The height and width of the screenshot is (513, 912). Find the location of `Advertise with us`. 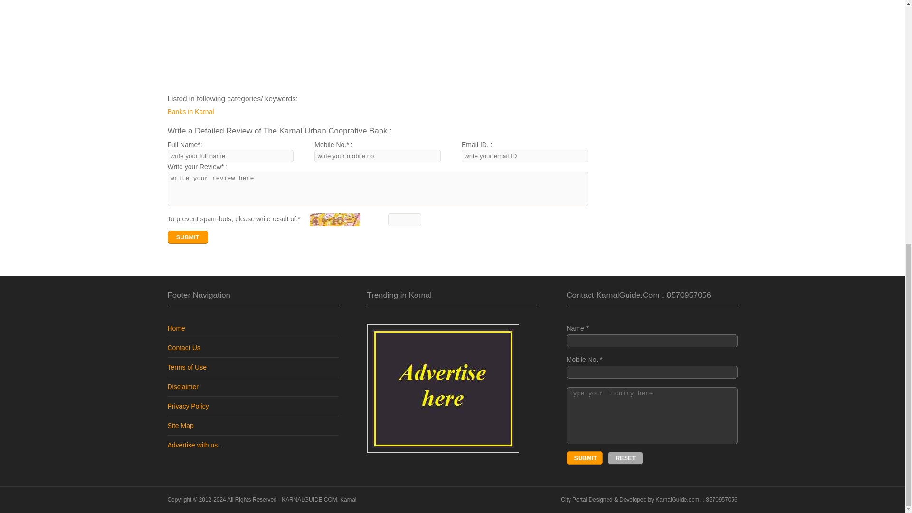

Advertise with us is located at coordinates (192, 445).